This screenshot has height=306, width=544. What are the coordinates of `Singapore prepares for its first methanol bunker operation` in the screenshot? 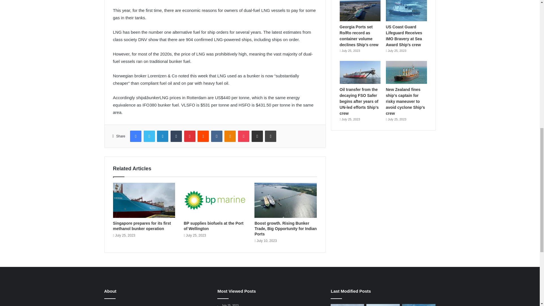 It's located at (142, 226).